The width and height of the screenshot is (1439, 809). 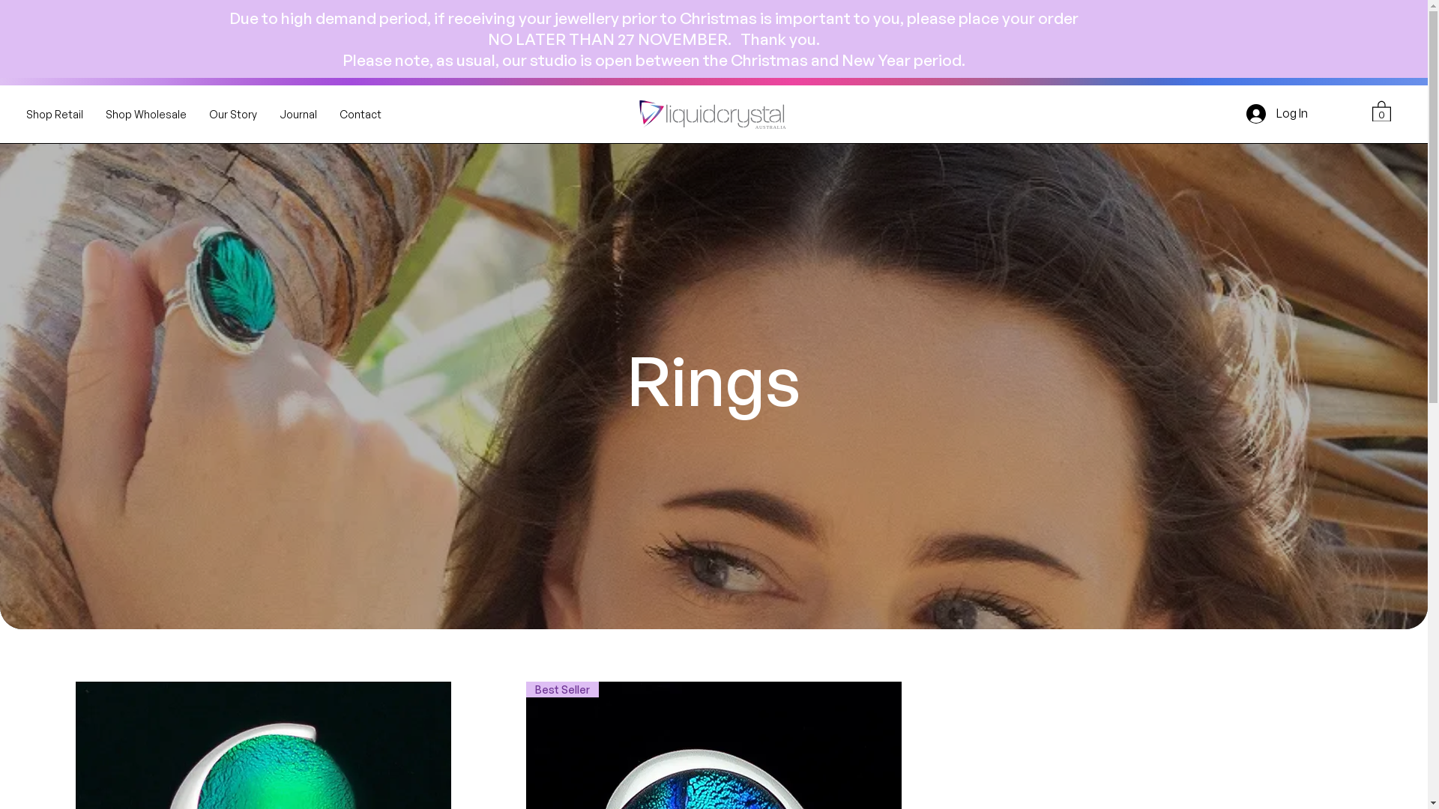 What do you see at coordinates (233, 114) in the screenshot?
I see `Our Story` at bounding box center [233, 114].